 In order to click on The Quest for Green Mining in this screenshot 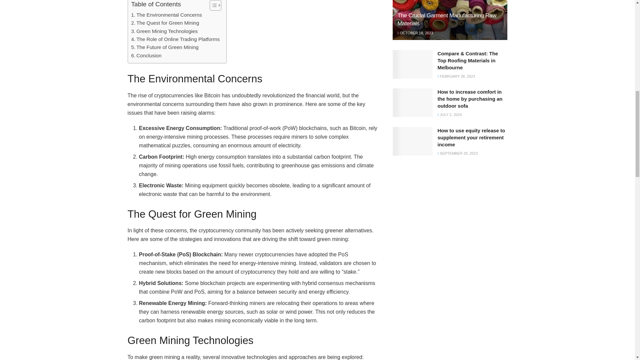, I will do `click(165, 23)`.